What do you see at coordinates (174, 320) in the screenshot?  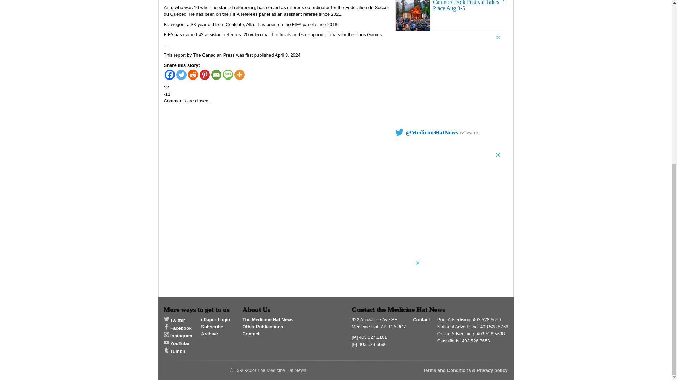 I see `Twitter` at bounding box center [174, 320].